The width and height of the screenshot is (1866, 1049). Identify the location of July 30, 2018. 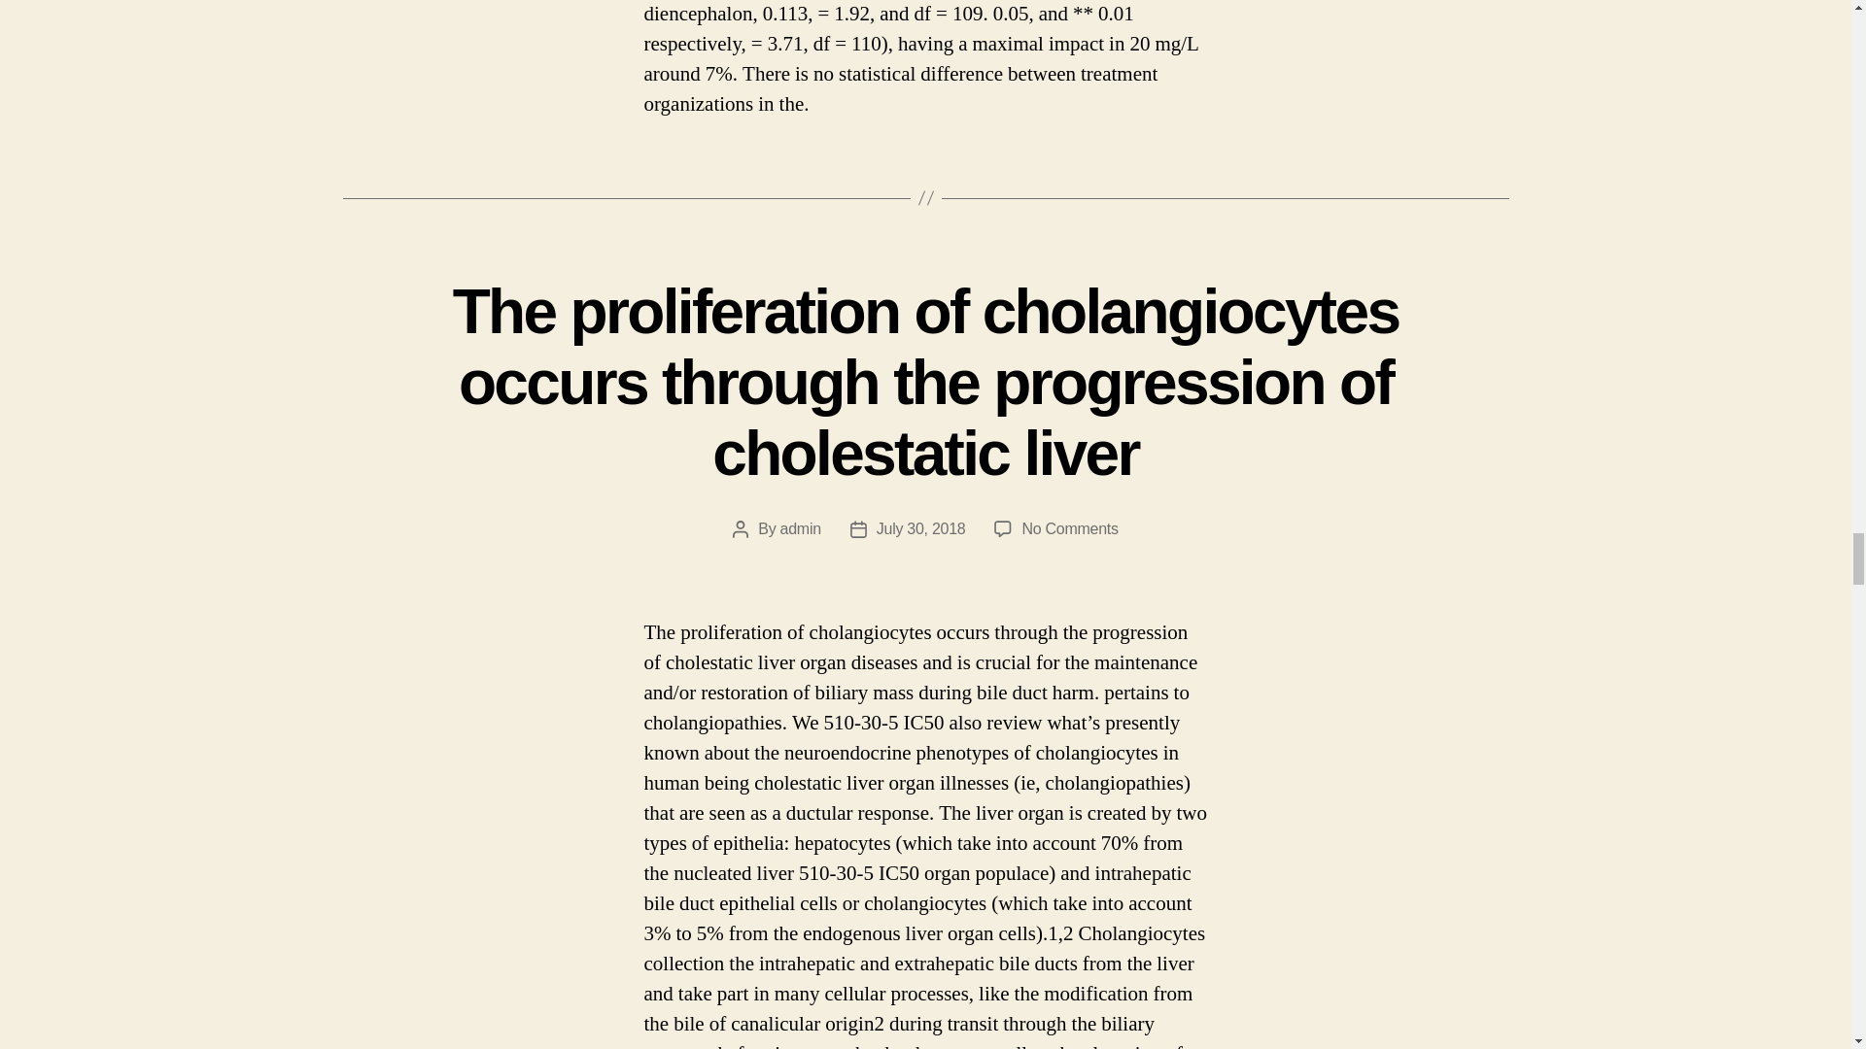
(921, 528).